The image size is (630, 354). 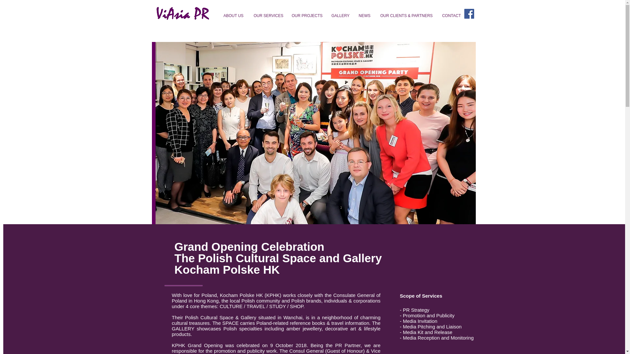 I want to click on OUR PROJECTS, so click(x=306, y=16).